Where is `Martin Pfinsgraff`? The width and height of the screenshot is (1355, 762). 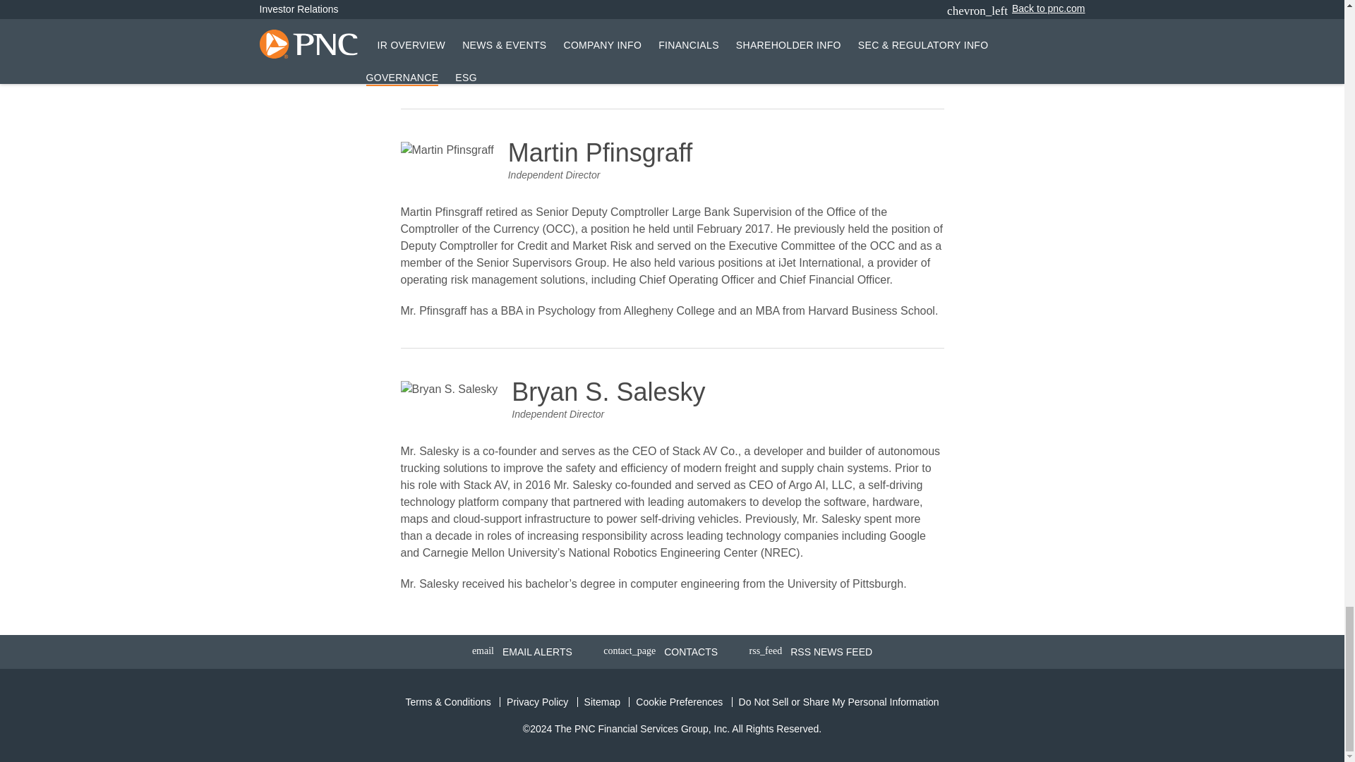 Martin Pfinsgraff is located at coordinates (447, 150).